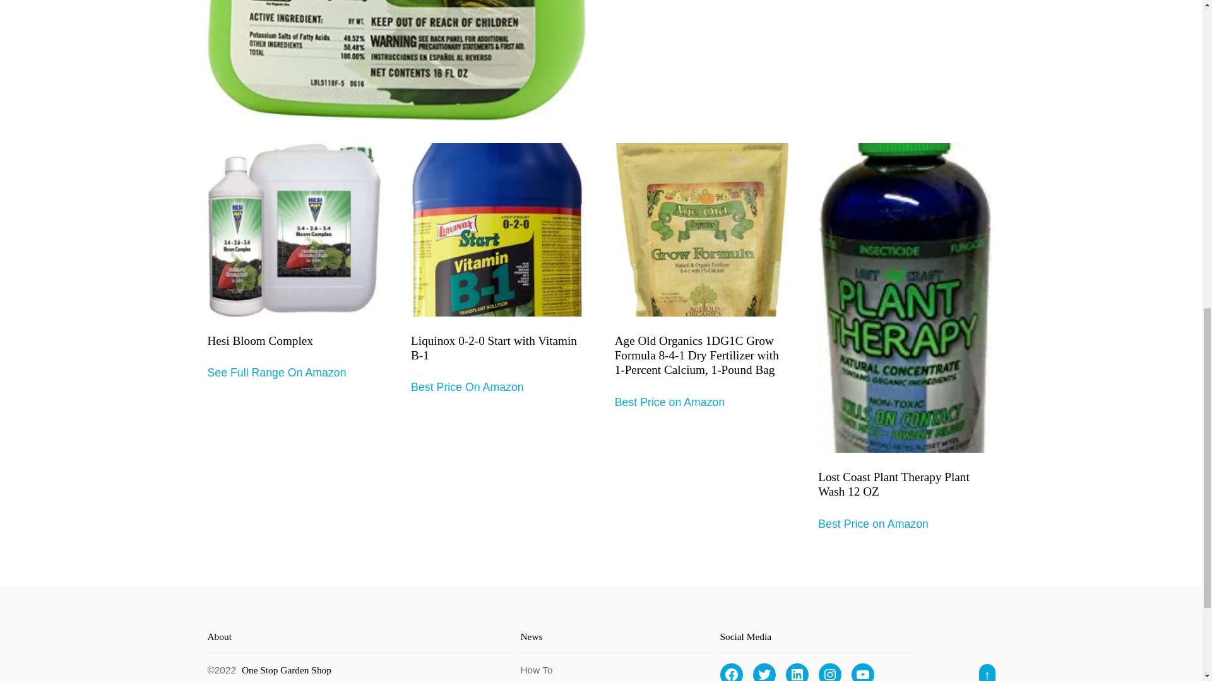 Image resolution: width=1212 pixels, height=681 pixels. What do you see at coordinates (276, 372) in the screenshot?
I see `See Full Range On Amazon` at bounding box center [276, 372].